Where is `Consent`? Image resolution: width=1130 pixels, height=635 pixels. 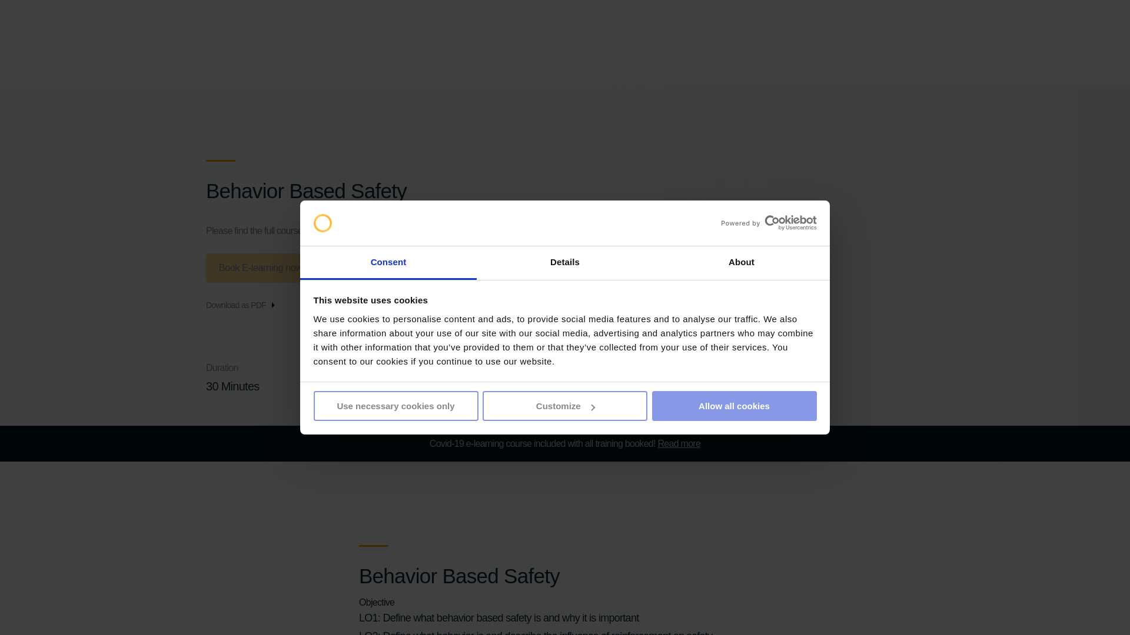
Consent is located at coordinates (388, 263).